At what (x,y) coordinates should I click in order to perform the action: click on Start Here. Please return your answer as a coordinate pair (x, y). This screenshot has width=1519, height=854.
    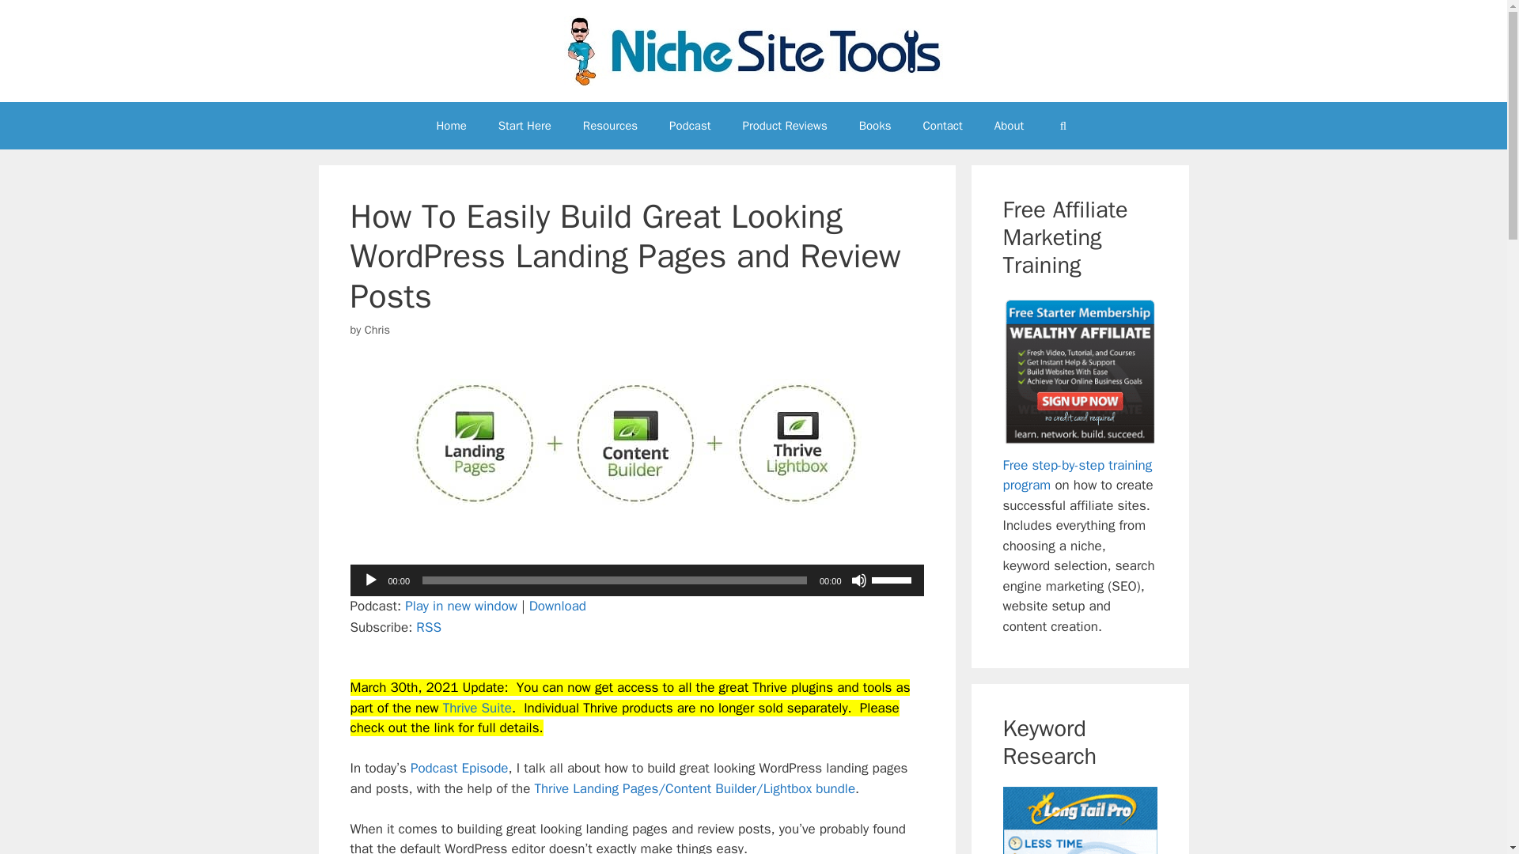
    Looking at the image, I should click on (525, 125).